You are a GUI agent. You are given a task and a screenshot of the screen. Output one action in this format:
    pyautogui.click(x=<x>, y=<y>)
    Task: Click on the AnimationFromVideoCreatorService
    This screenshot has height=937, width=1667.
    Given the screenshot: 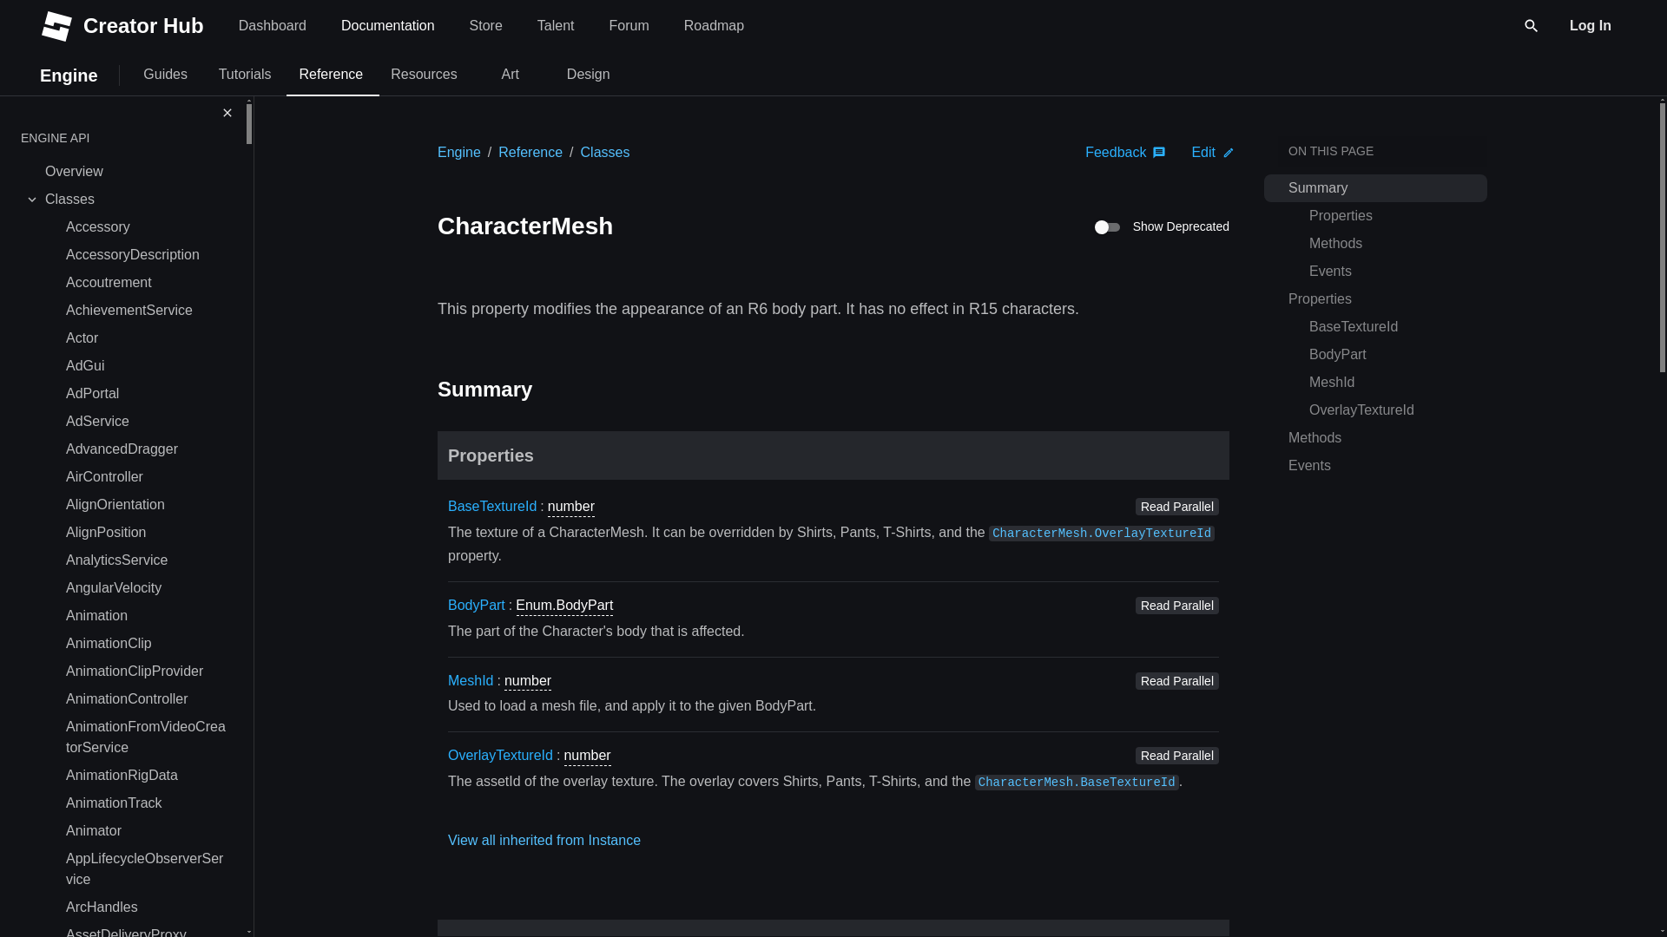 What is the action you would take?
    pyautogui.click(x=146, y=311)
    